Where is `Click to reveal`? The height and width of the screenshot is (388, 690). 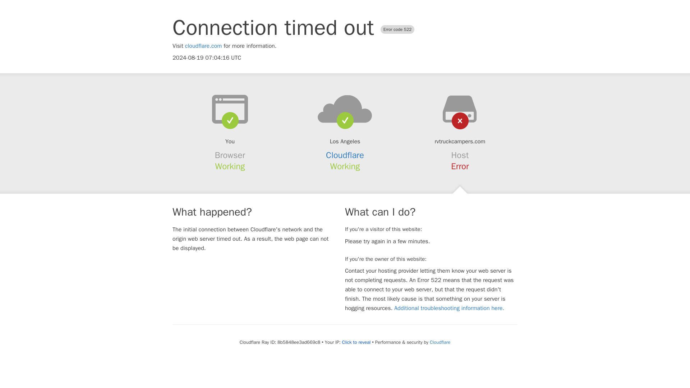 Click to reveal is located at coordinates (356, 342).